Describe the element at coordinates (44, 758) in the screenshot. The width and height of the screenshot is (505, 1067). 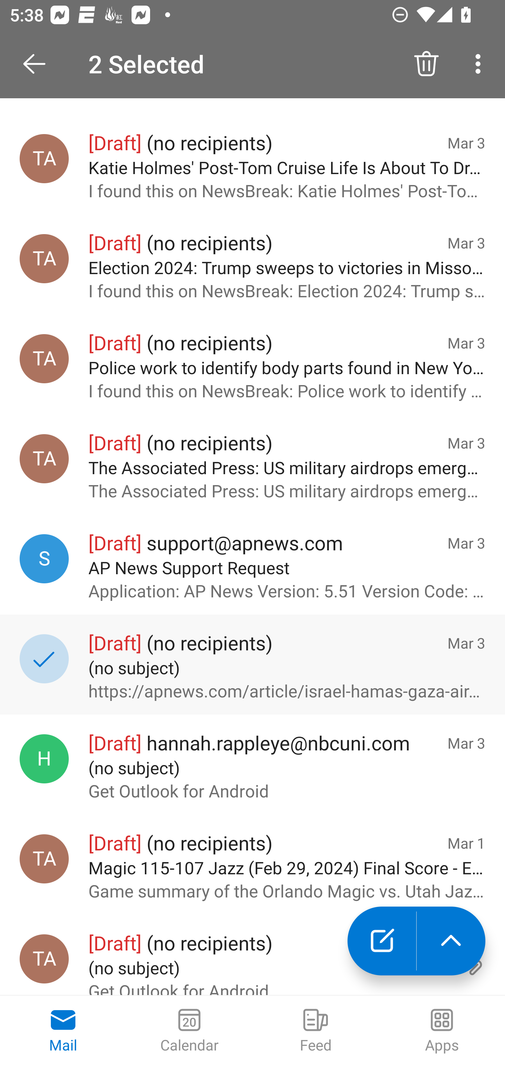
I see `hannah.rappleye@nbcuni.com` at that location.